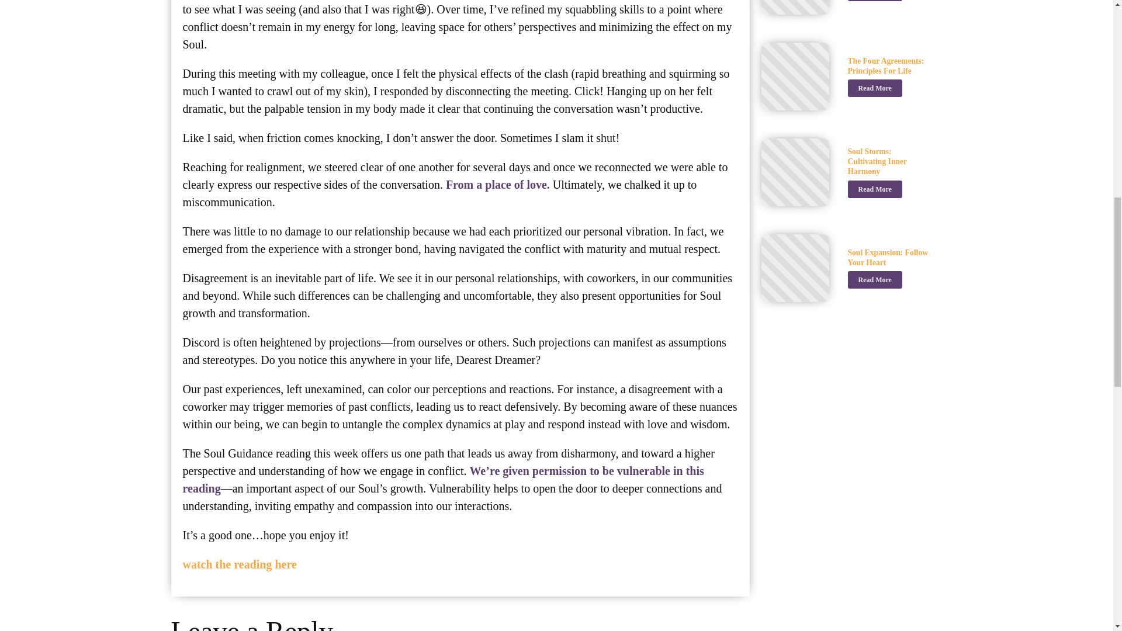  What do you see at coordinates (874, 1) in the screenshot?
I see `Read More` at bounding box center [874, 1].